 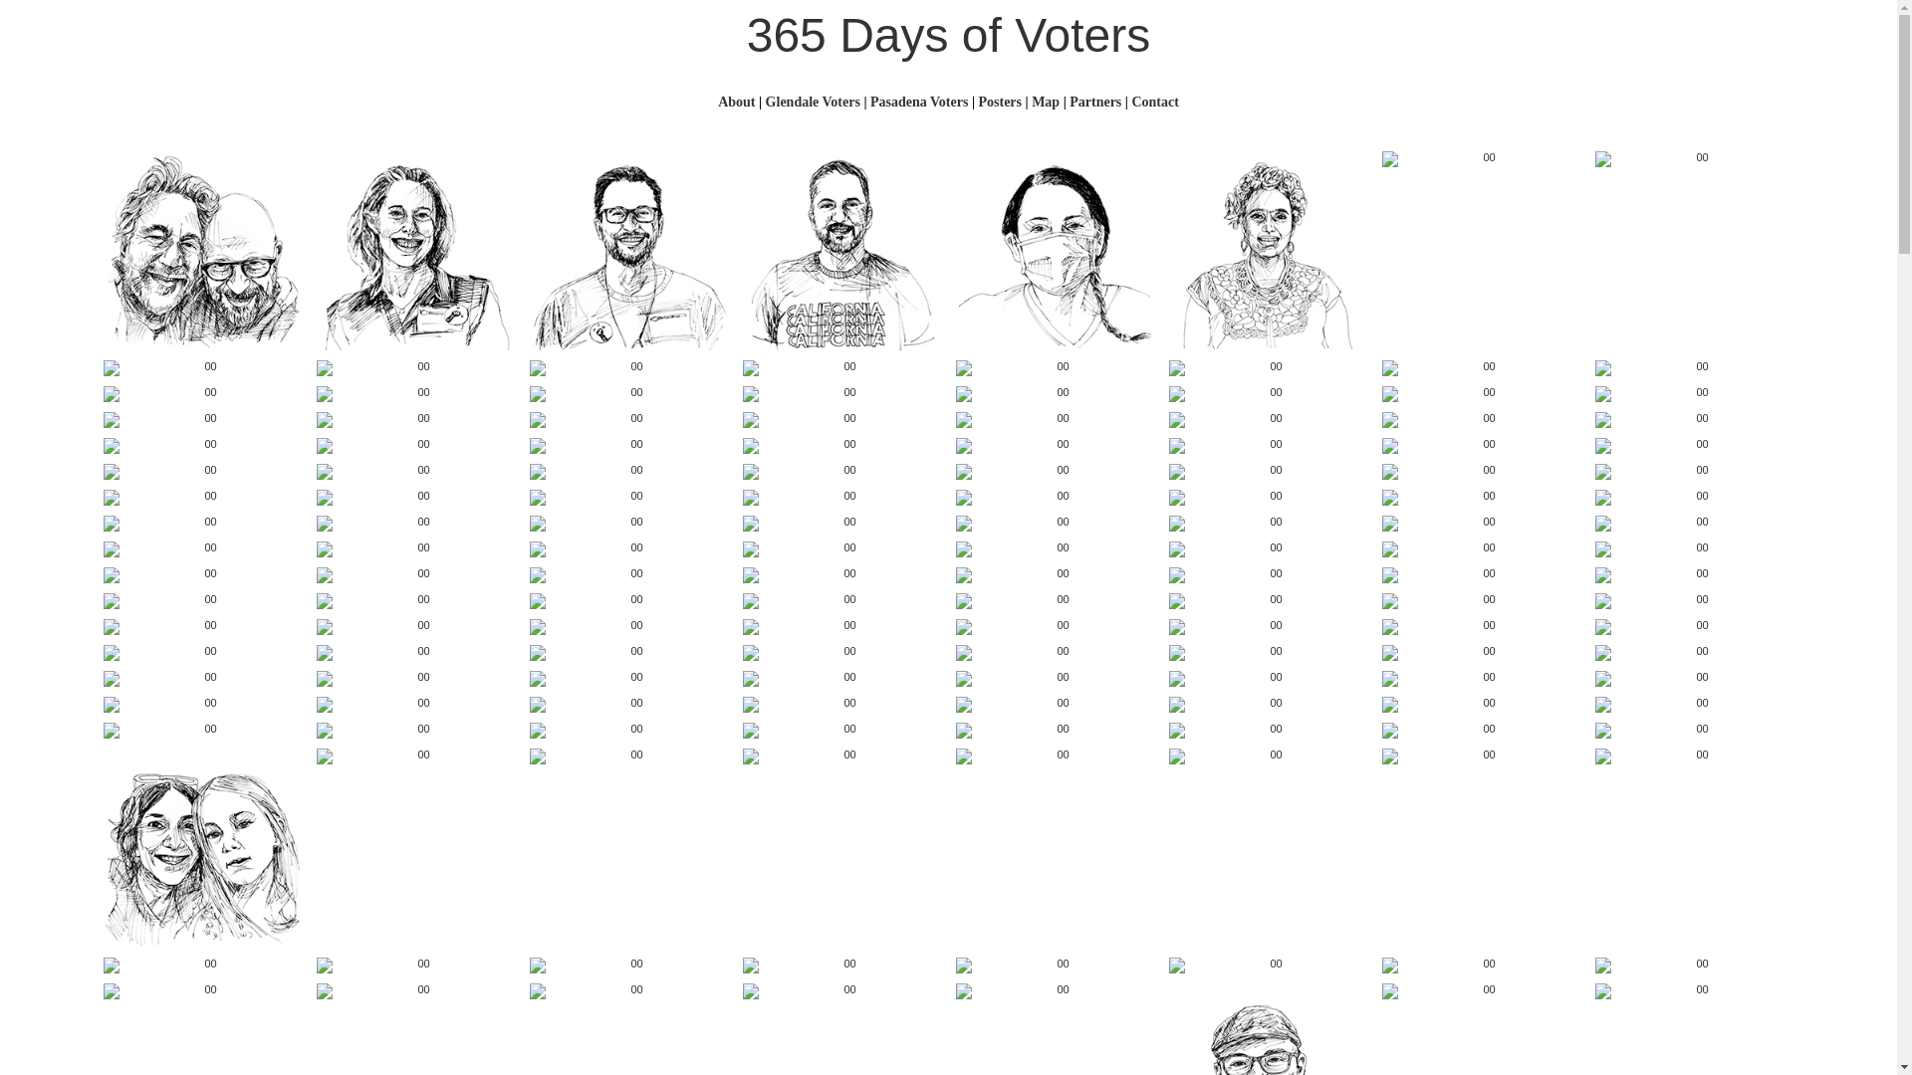 What do you see at coordinates (1482, 966) in the screenshot?
I see `Dana: I want to make a change.` at bounding box center [1482, 966].